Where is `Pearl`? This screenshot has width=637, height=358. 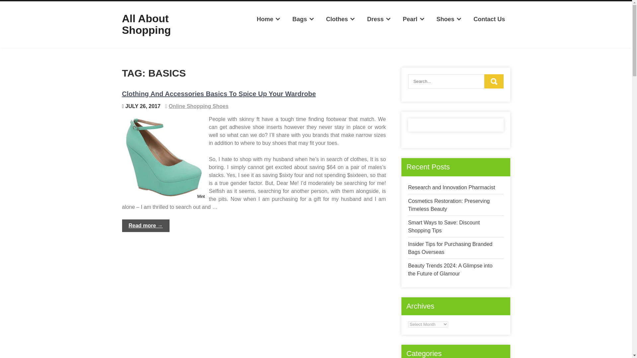
Pearl is located at coordinates (414, 19).